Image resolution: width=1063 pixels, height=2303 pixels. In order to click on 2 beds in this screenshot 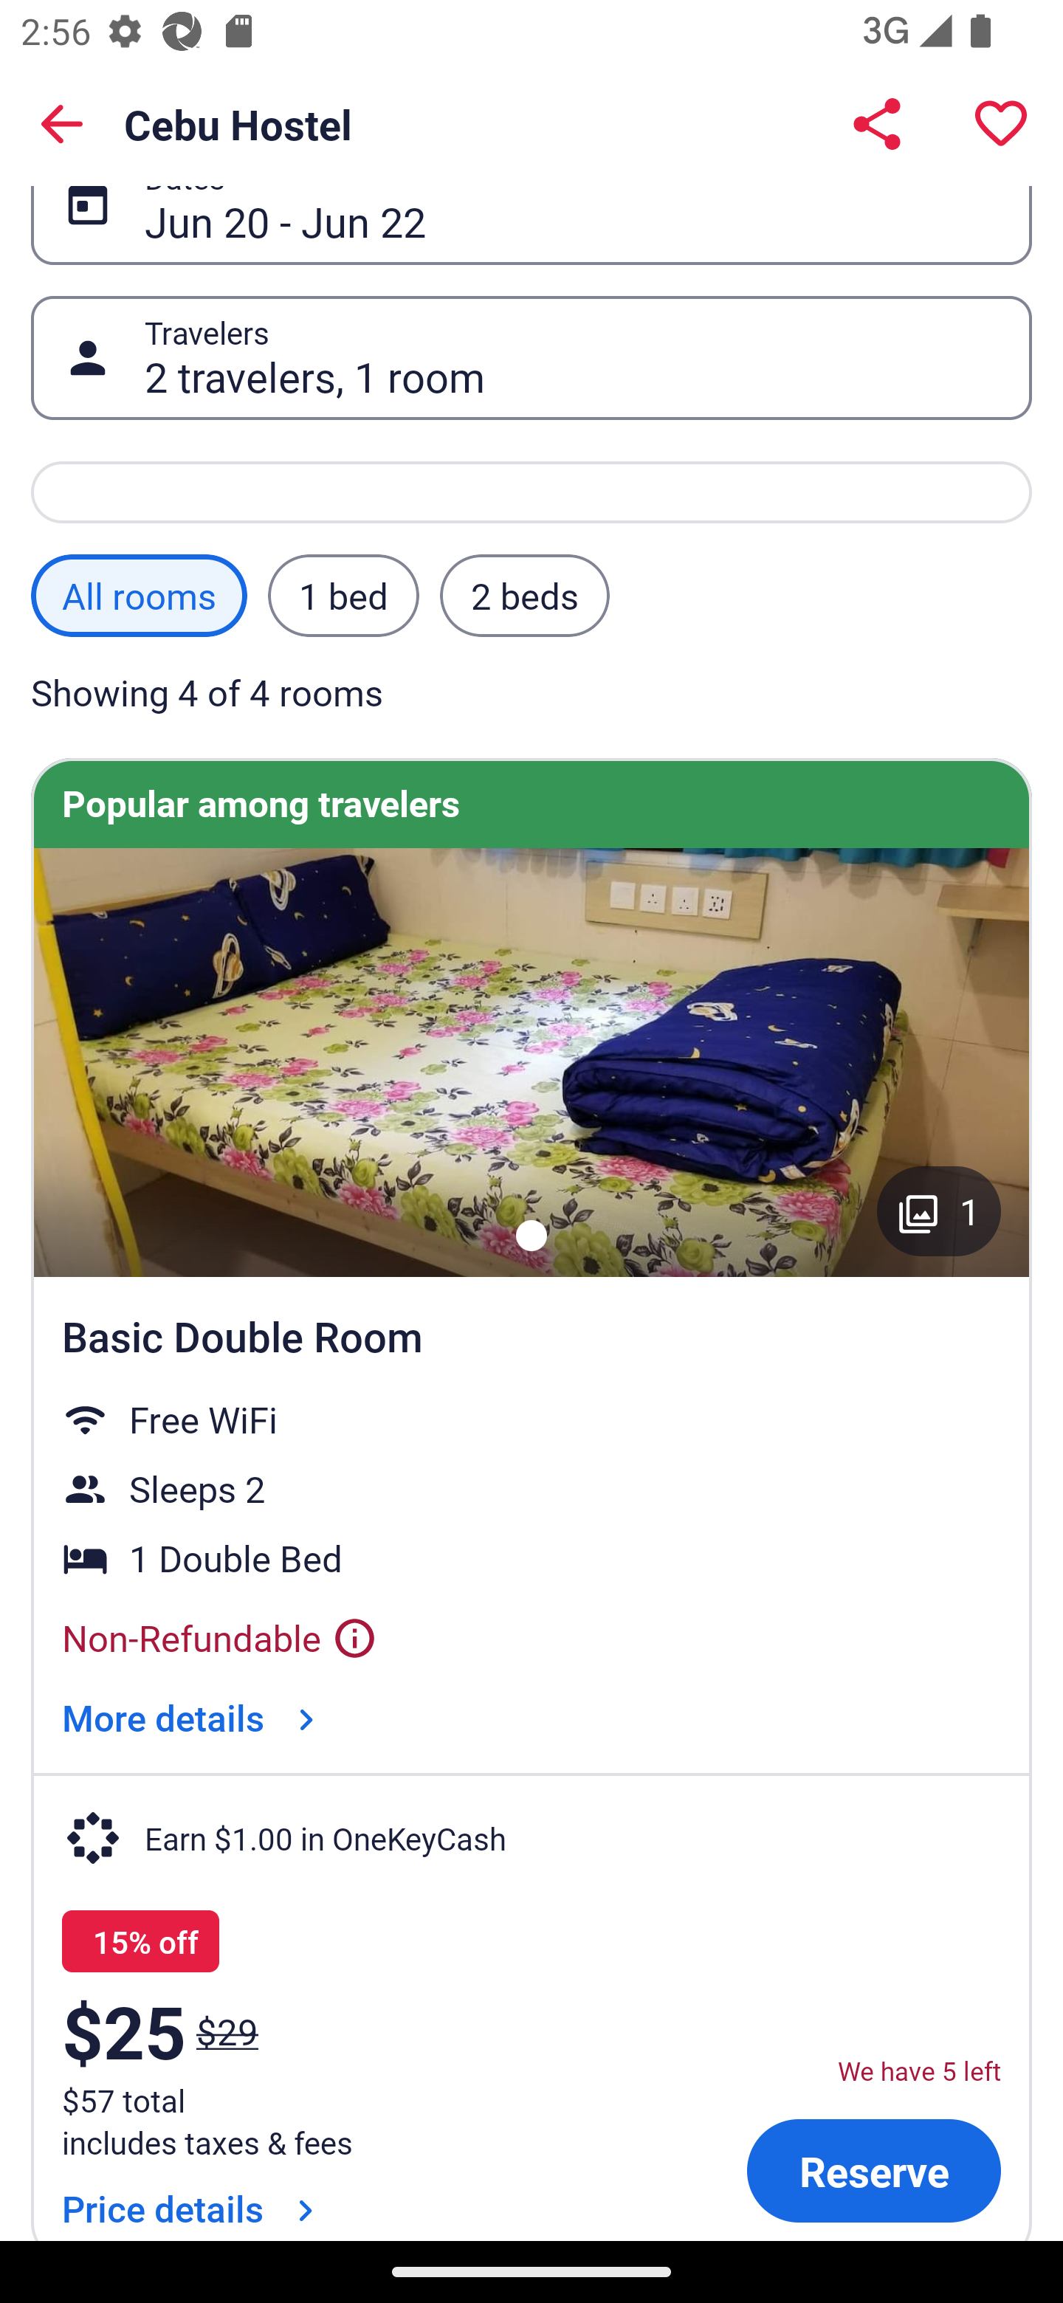, I will do `click(525, 596)`.